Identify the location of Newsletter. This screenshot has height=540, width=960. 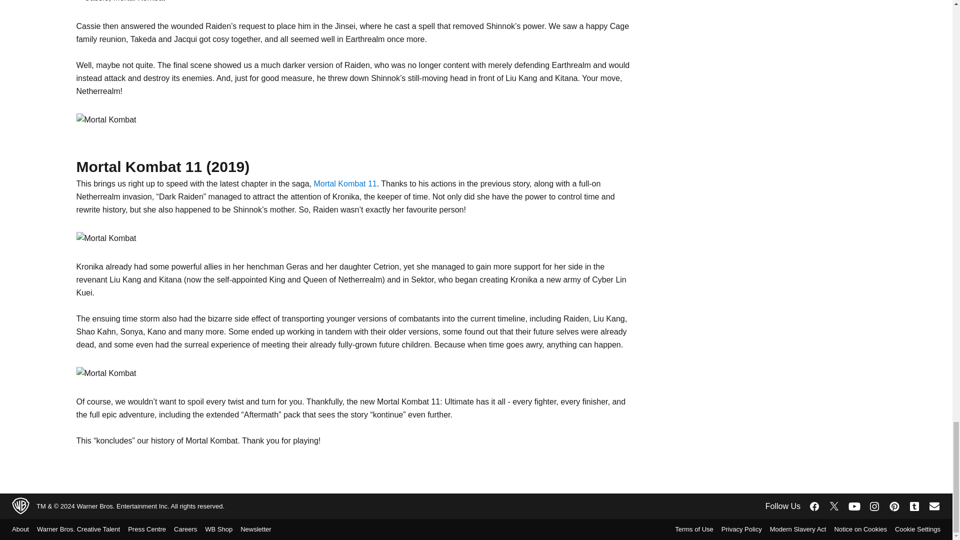
(260, 529).